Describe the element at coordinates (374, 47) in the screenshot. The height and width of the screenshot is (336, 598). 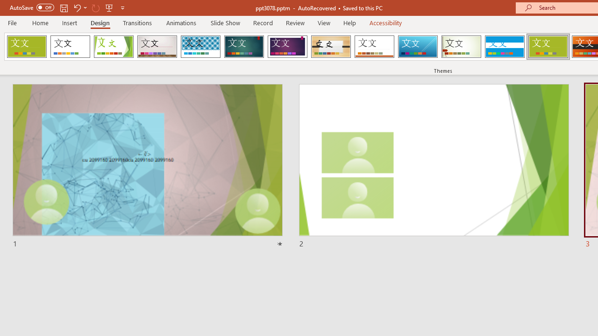
I see `Retrospect` at that location.